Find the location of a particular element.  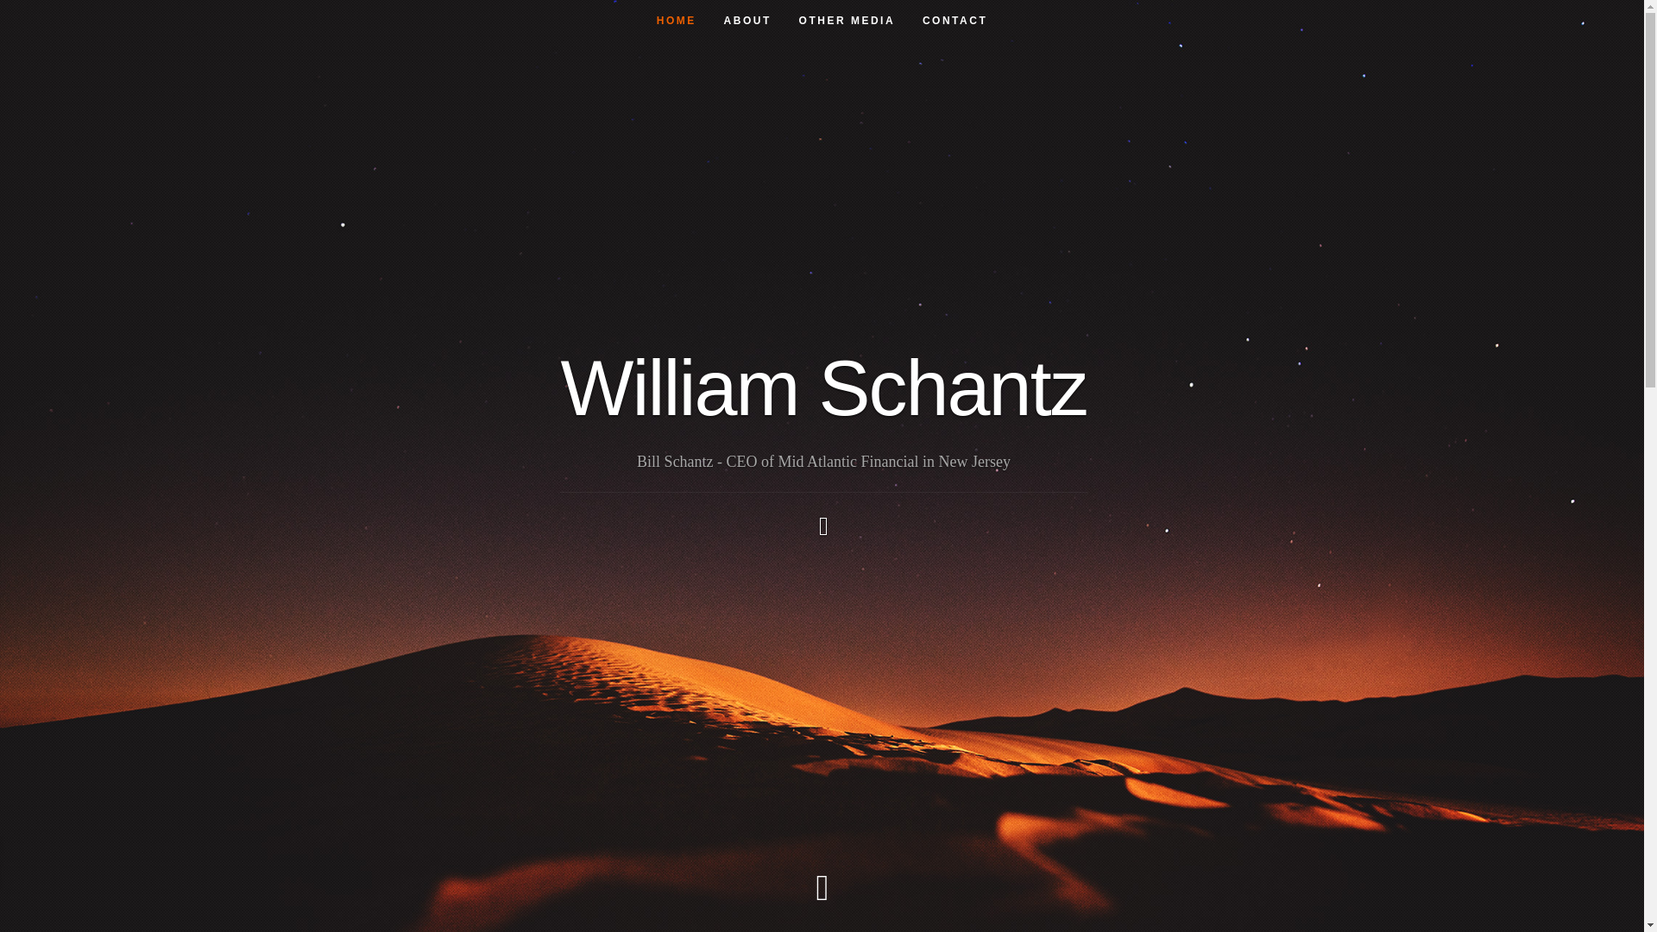

CONTACT is located at coordinates (955, 21).